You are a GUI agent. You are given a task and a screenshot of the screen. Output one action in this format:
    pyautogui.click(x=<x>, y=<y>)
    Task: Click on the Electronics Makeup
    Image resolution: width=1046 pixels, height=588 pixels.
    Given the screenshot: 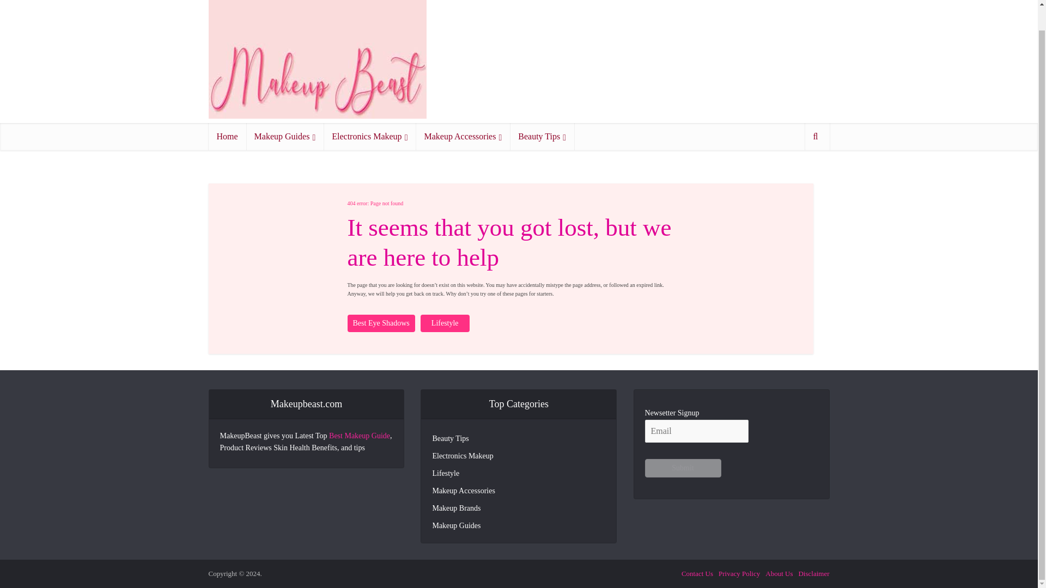 What is the action you would take?
    pyautogui.click(x=369, y=136)
    